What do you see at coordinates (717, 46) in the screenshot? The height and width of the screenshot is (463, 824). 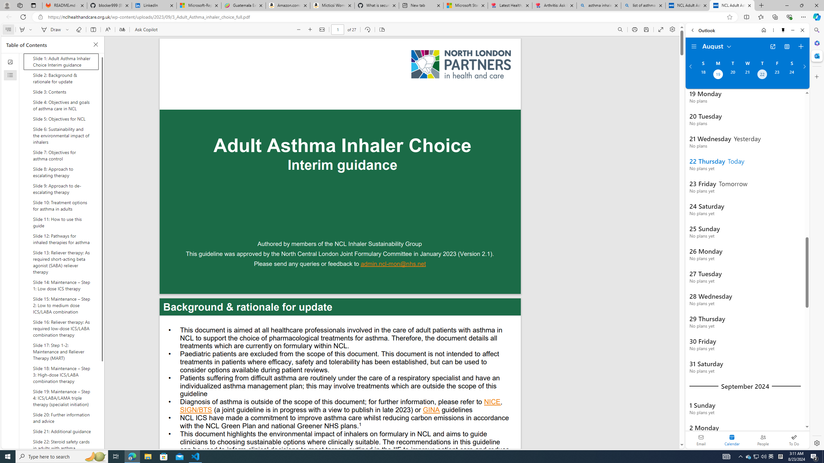 I see `August` at bounding box center [717, 46].